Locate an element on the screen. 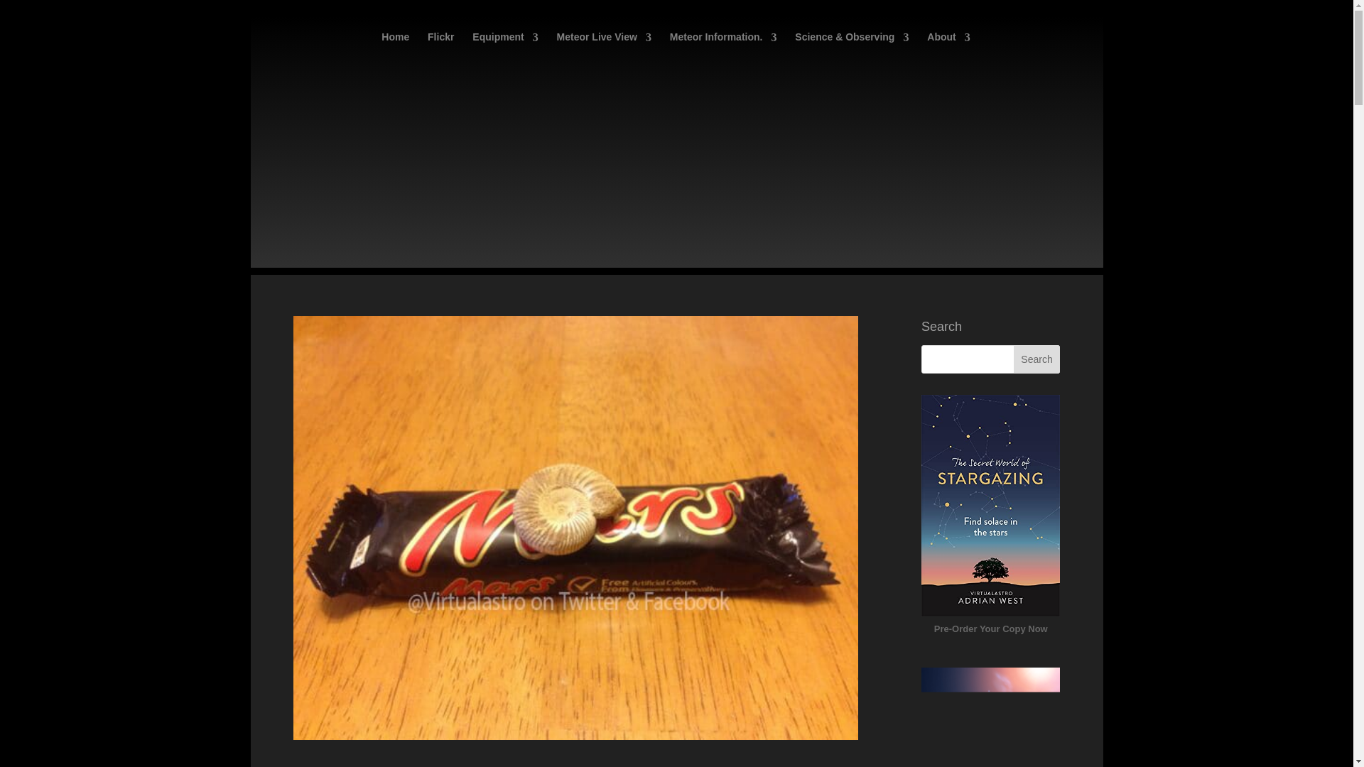 The image size is (1364, 767). Meteor Information. is located at coordinates (723, 47).